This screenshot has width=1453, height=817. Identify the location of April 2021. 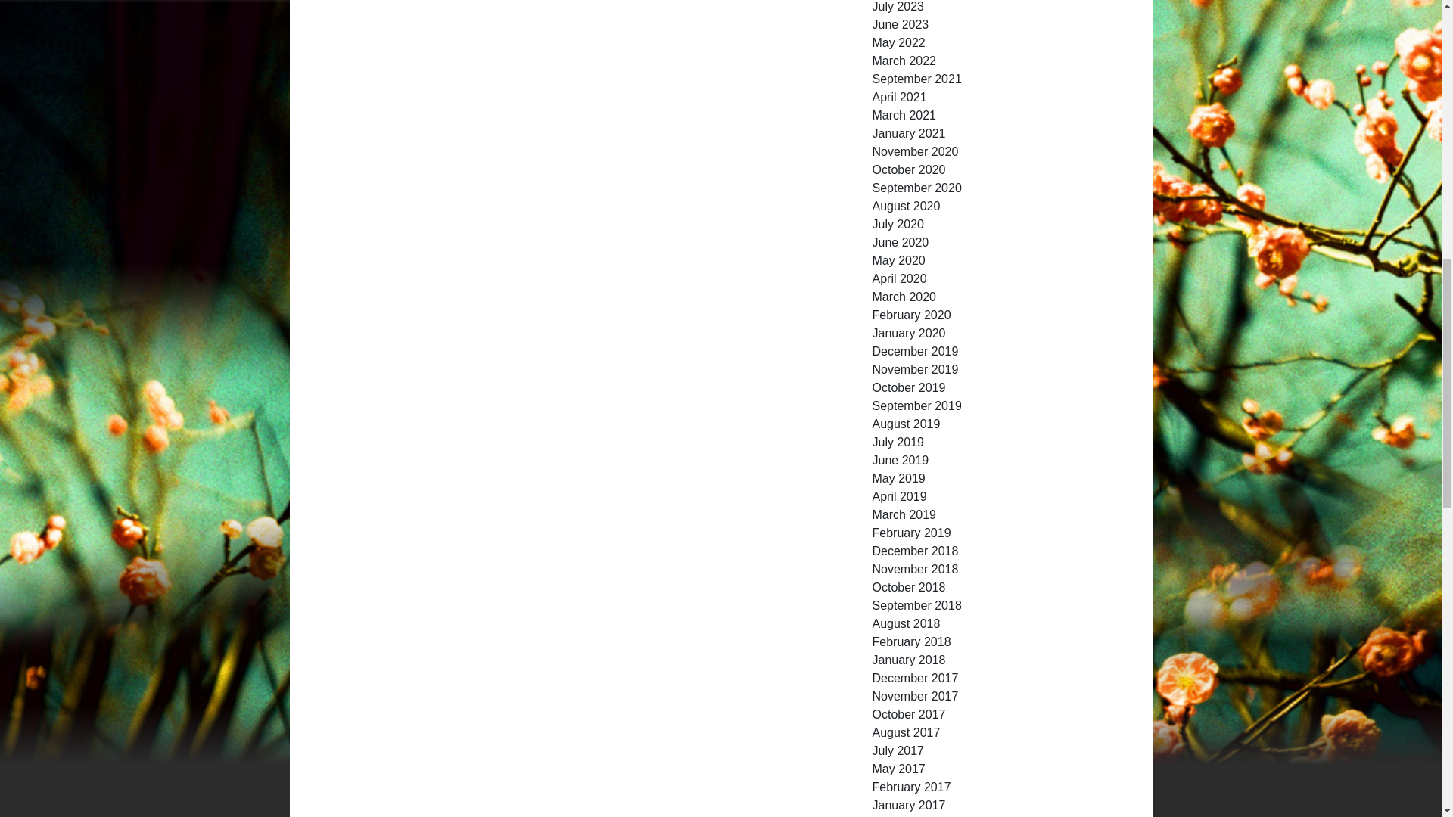
(899, 97).